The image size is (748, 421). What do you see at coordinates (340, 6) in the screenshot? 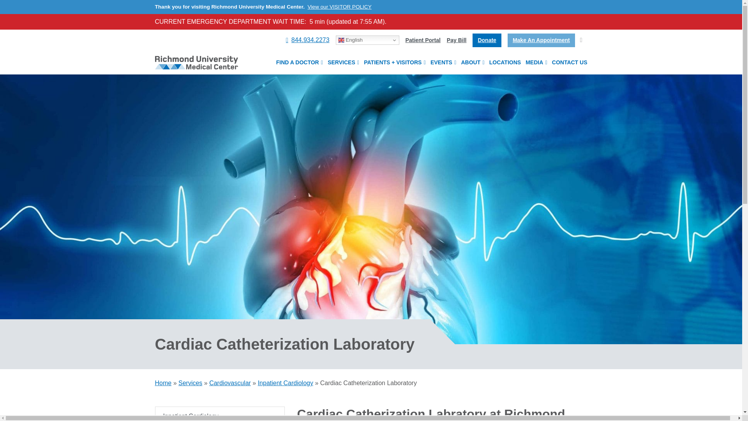
I see `View our VISITOR POLICY` at bounding box center [340, 6].